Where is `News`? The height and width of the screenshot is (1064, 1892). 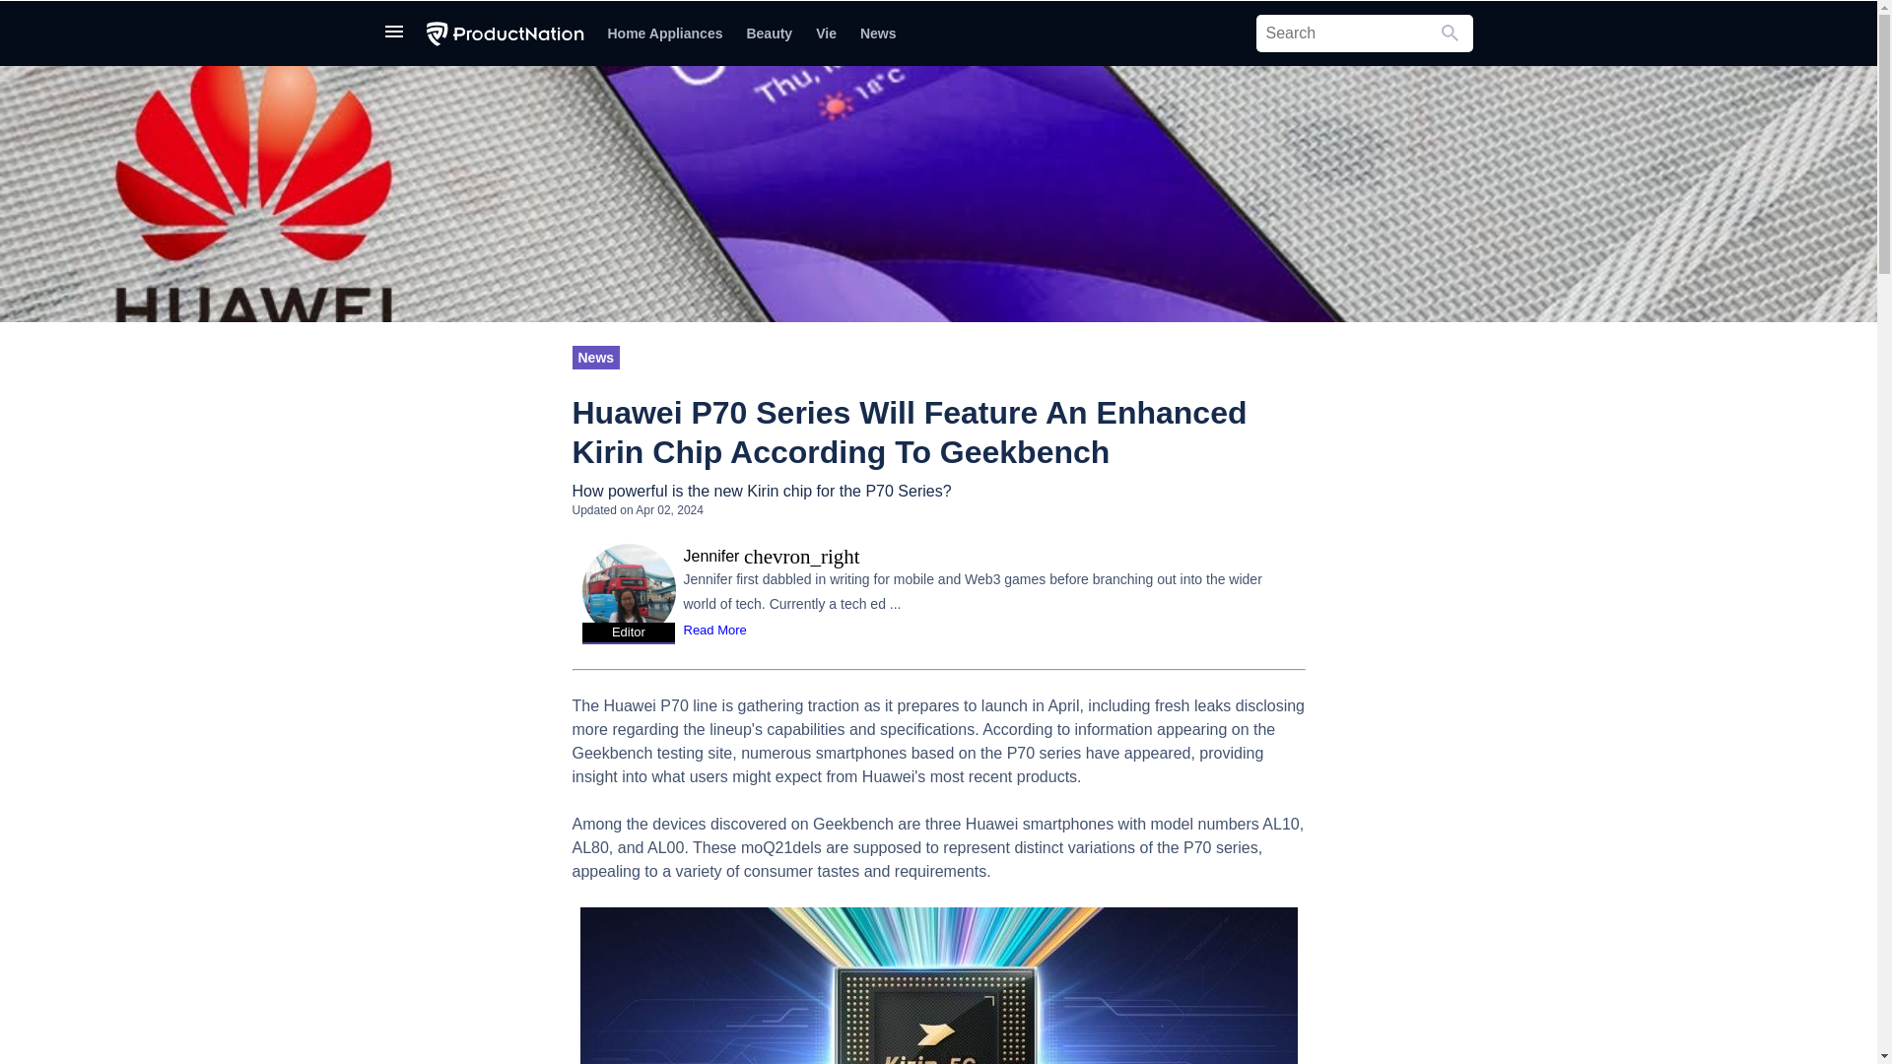 News is located at coordinates (595, 357).